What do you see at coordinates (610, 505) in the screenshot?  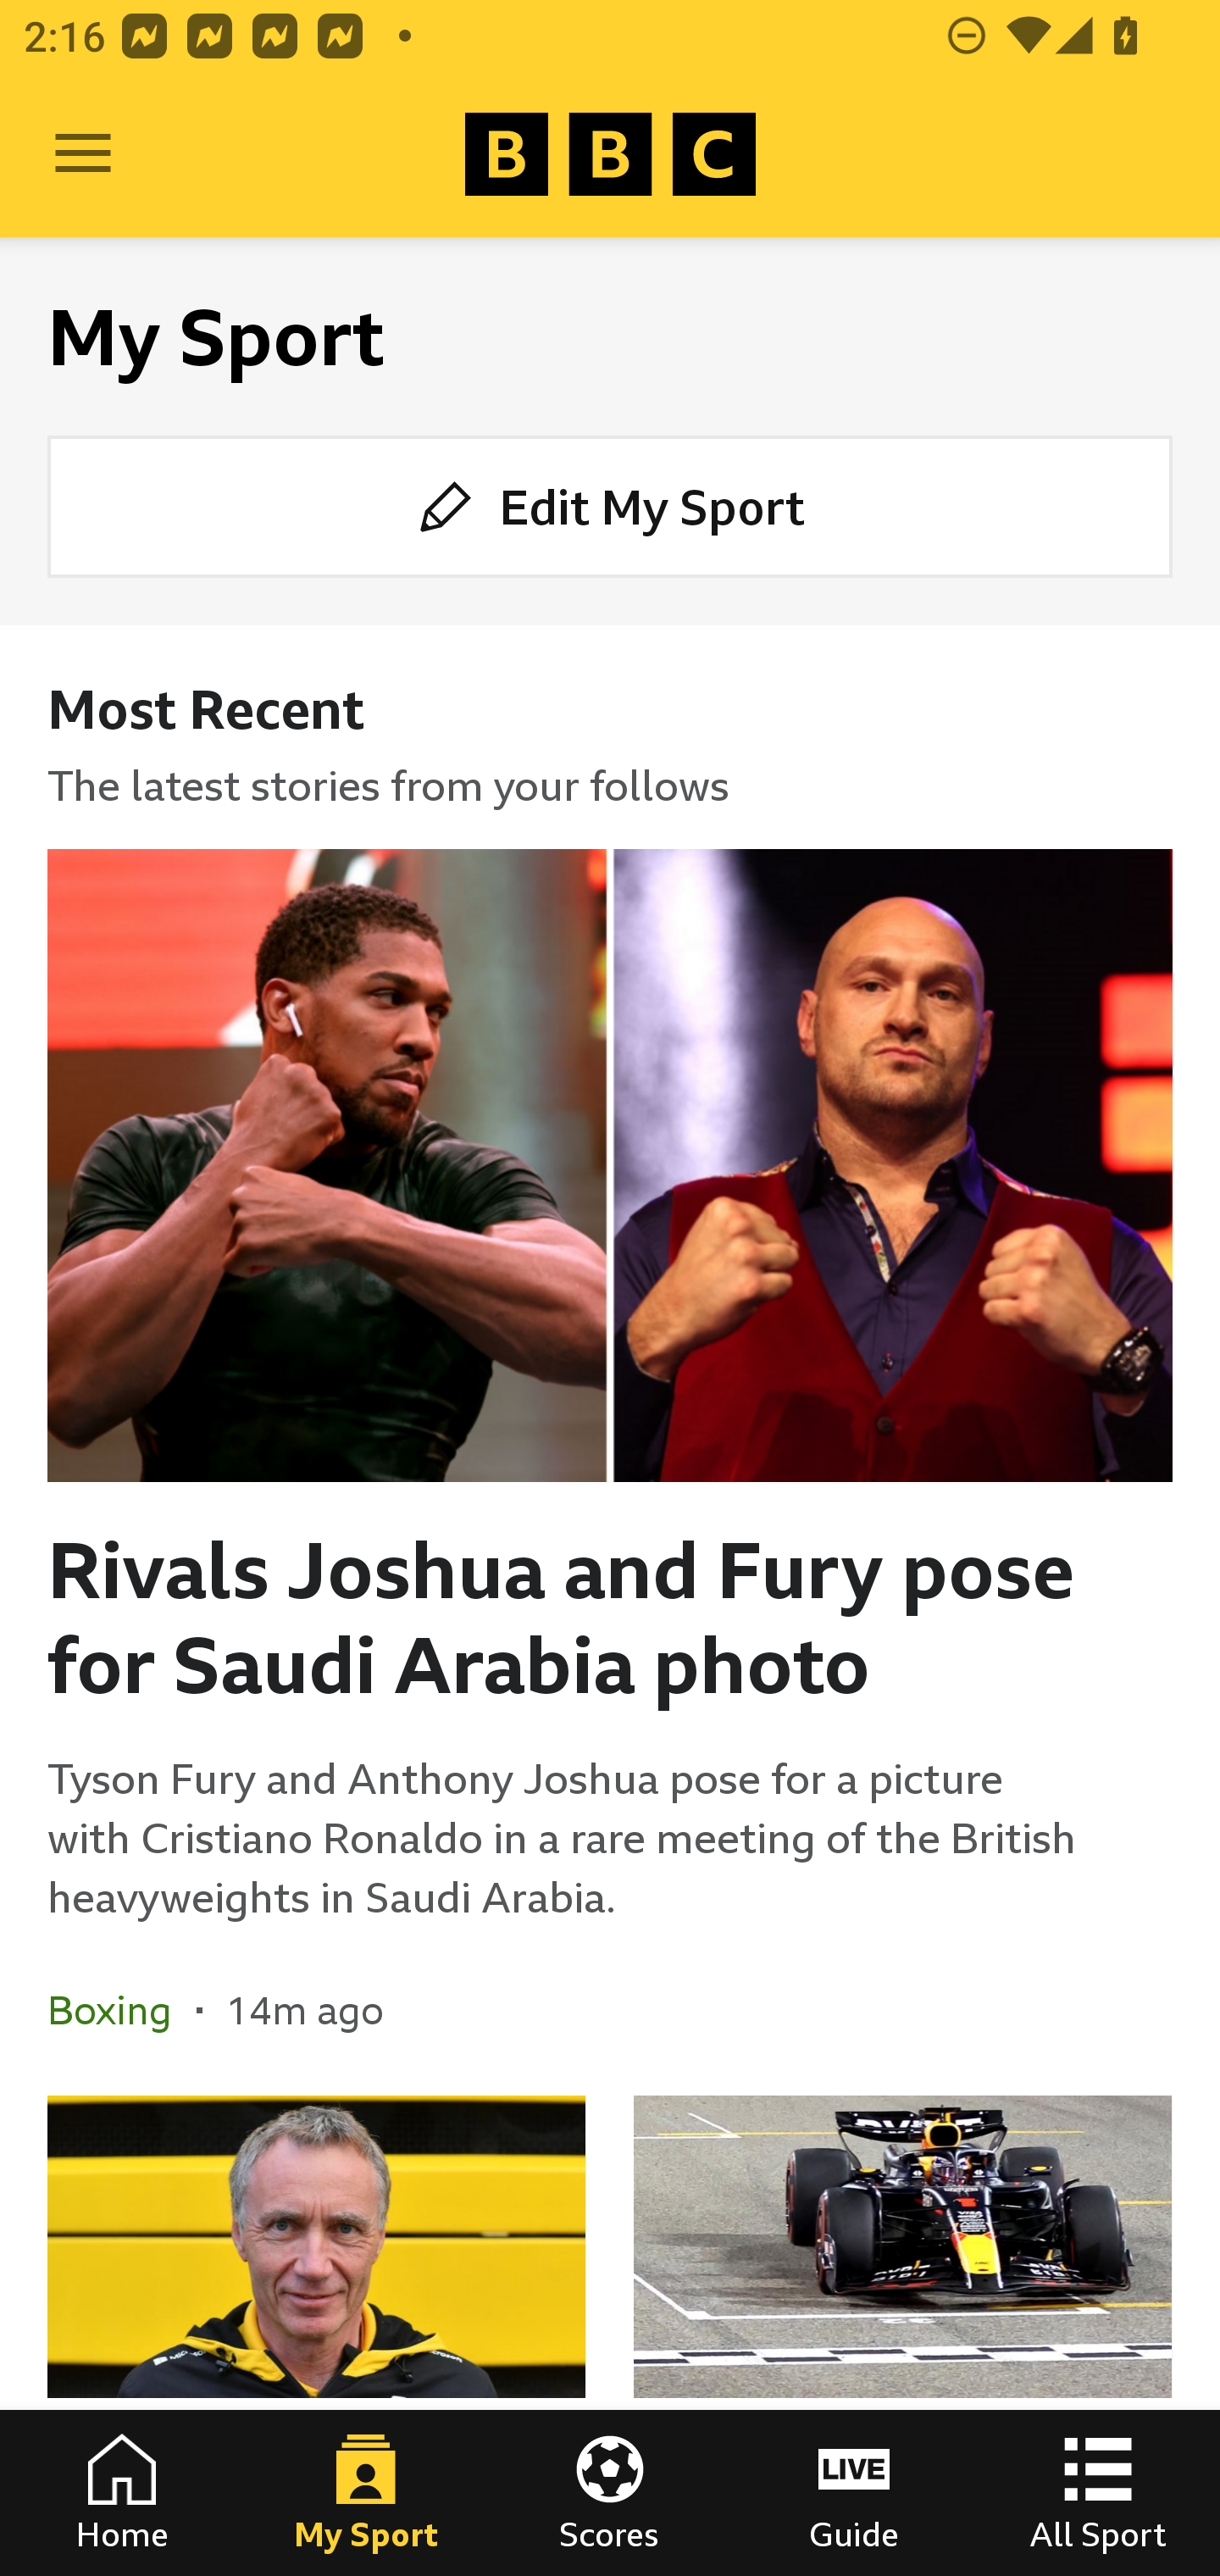 I see `Edit My Sport` at bounding box center [610, 505].